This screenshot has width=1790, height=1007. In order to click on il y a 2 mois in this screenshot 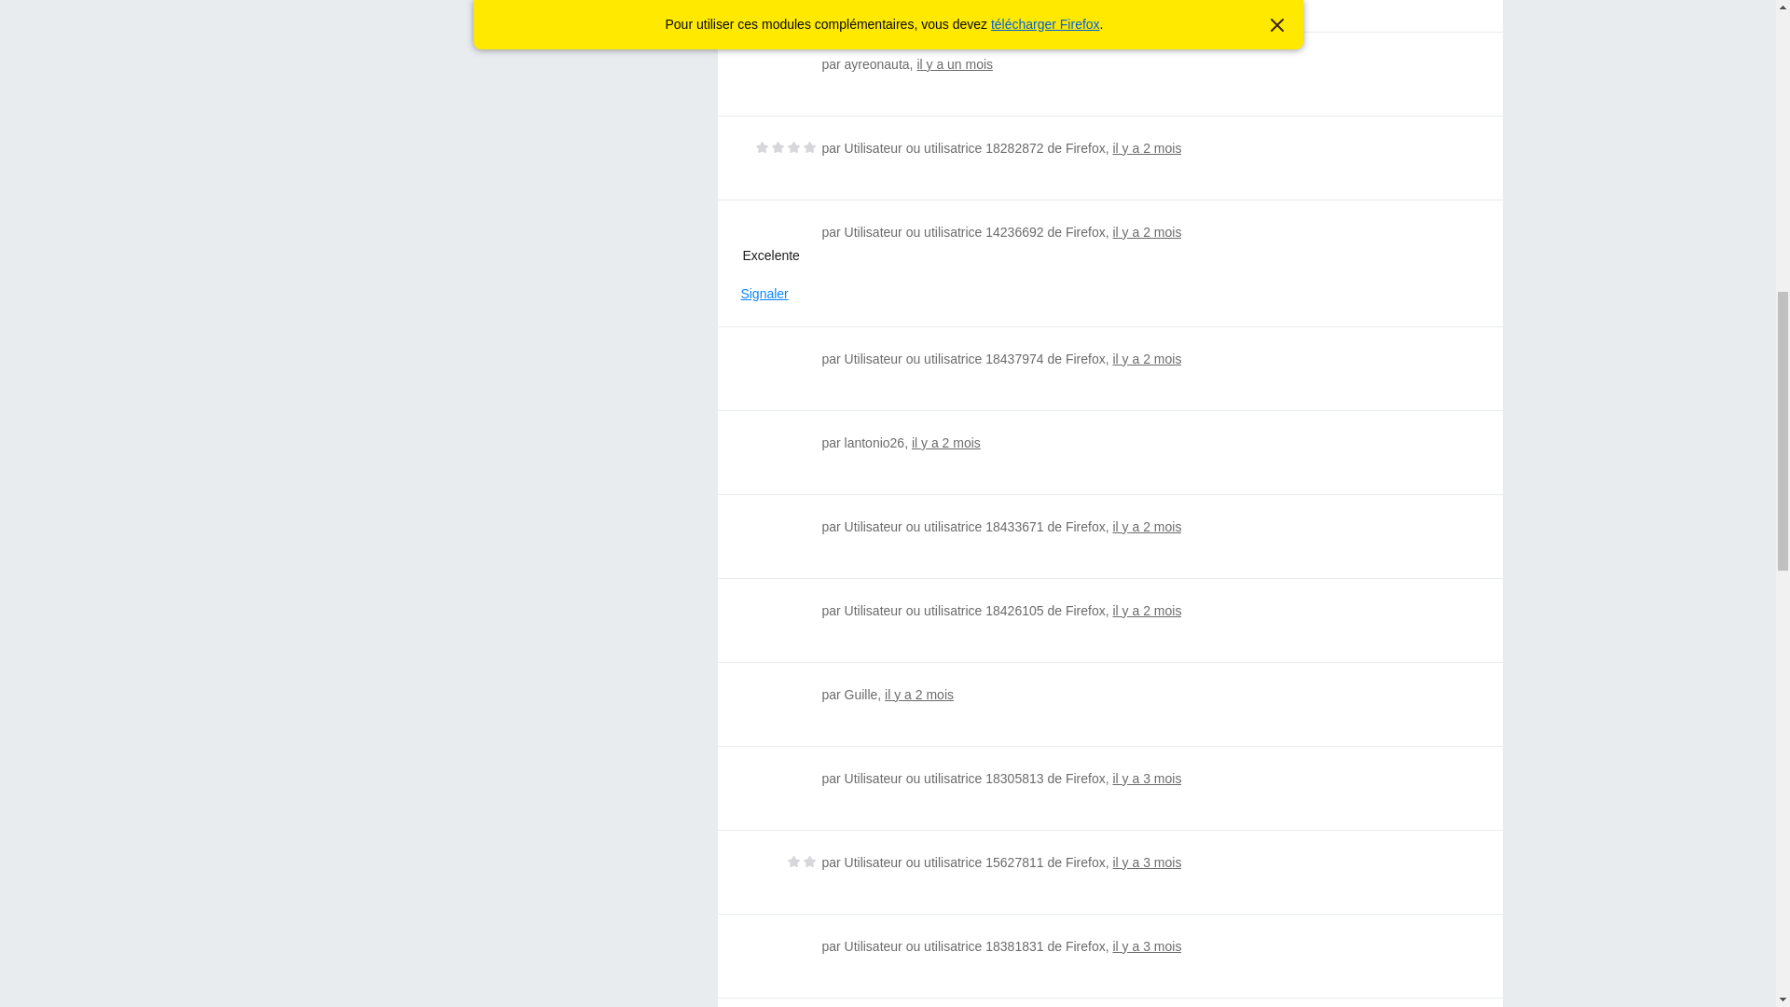, I will do `click(1147, 231)`.